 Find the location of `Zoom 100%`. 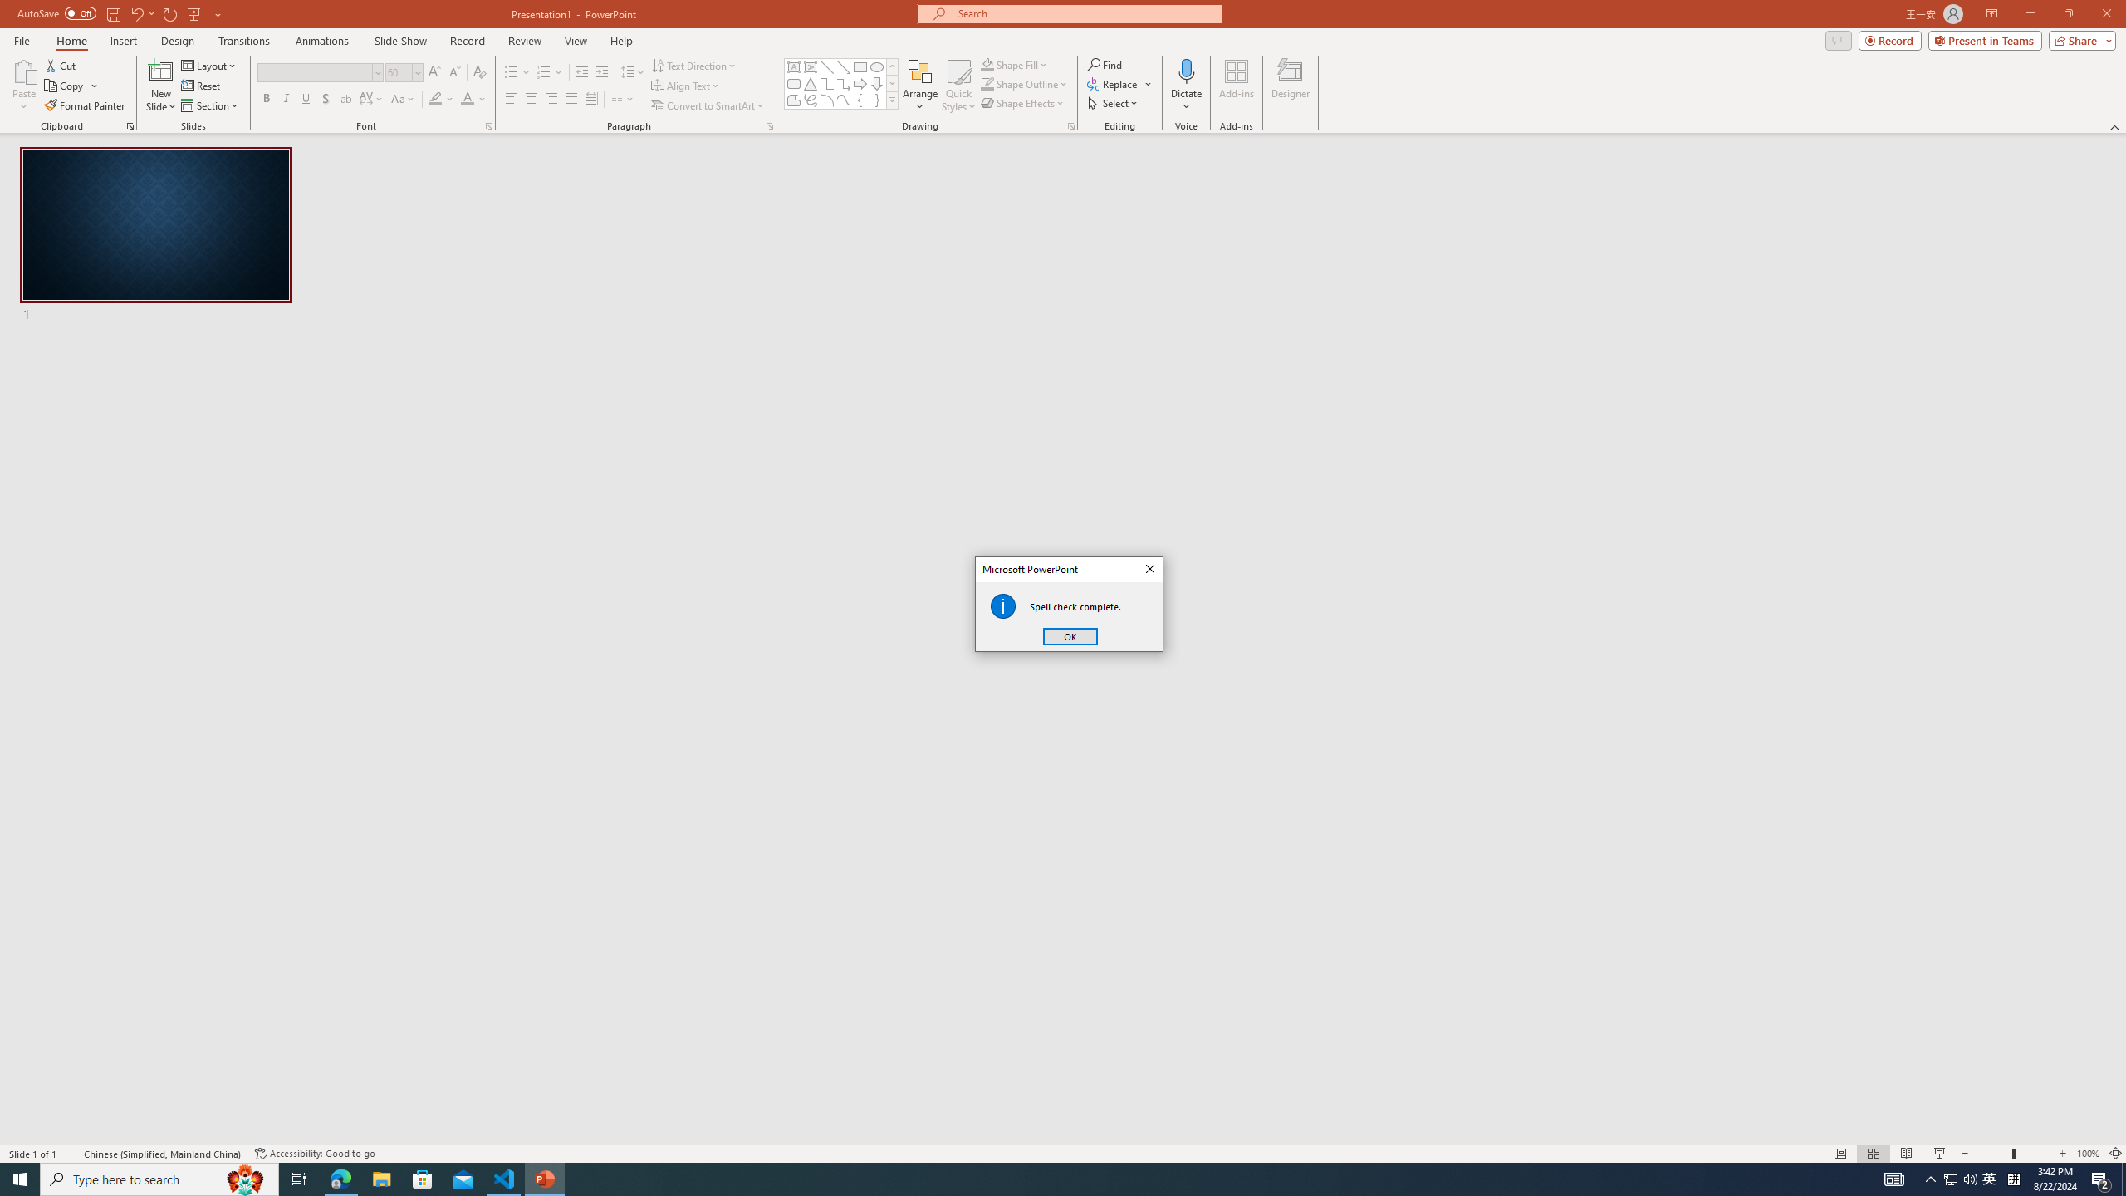

Zoom 100% is located at coordinates (2088, 1154).